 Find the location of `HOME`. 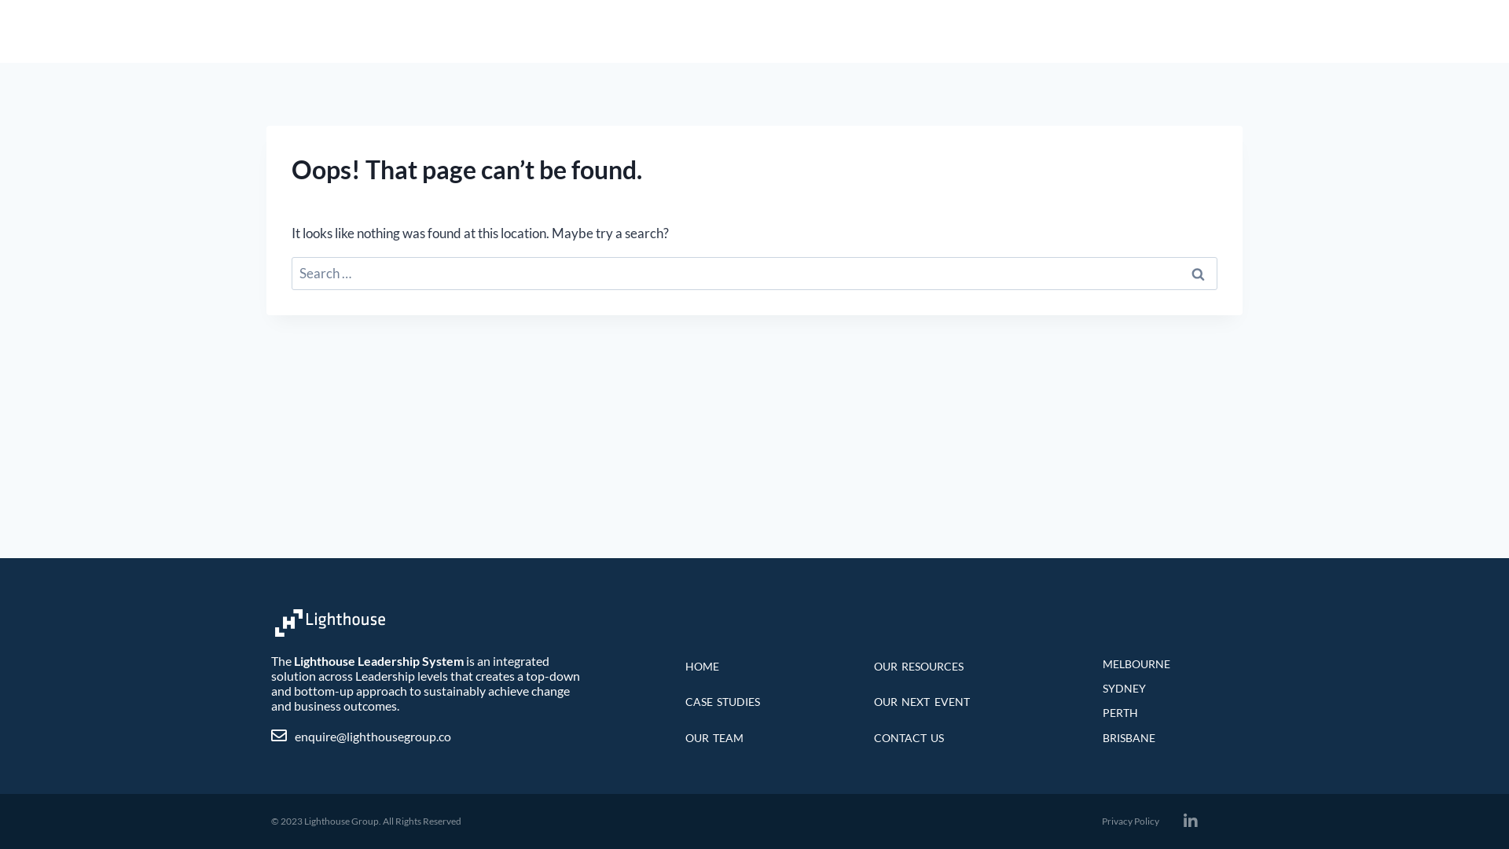

HOME is located at coordinates (762, 667).